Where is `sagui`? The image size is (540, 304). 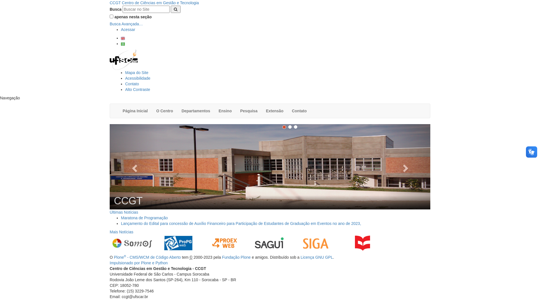 sagui is located at coordinates (269, 243).